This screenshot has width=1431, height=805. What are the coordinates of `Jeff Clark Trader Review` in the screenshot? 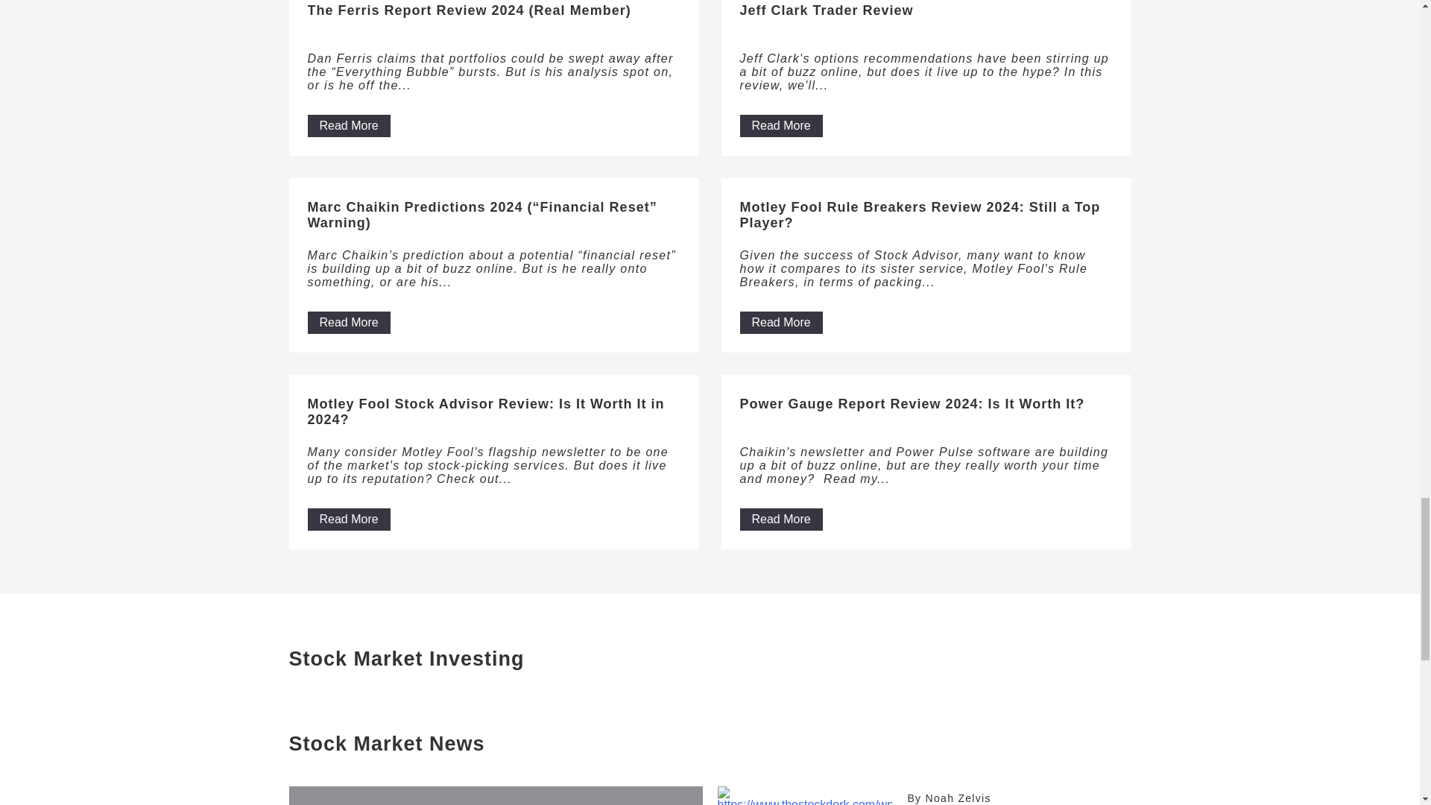 It's located at (926, 23).